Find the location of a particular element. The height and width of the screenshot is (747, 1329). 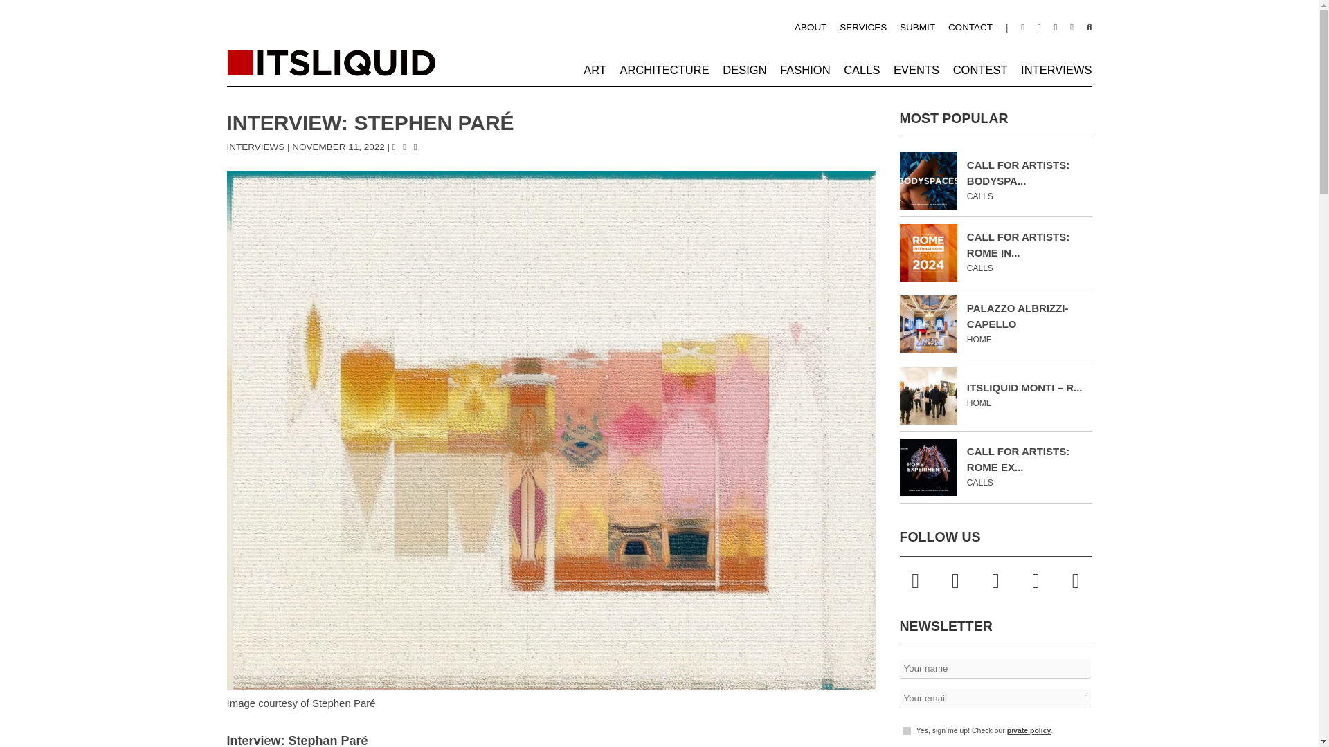

CALL FOR ARTISTS: ROME EXPERIMENTAL 2024 is located at coordinates (1018, 459).